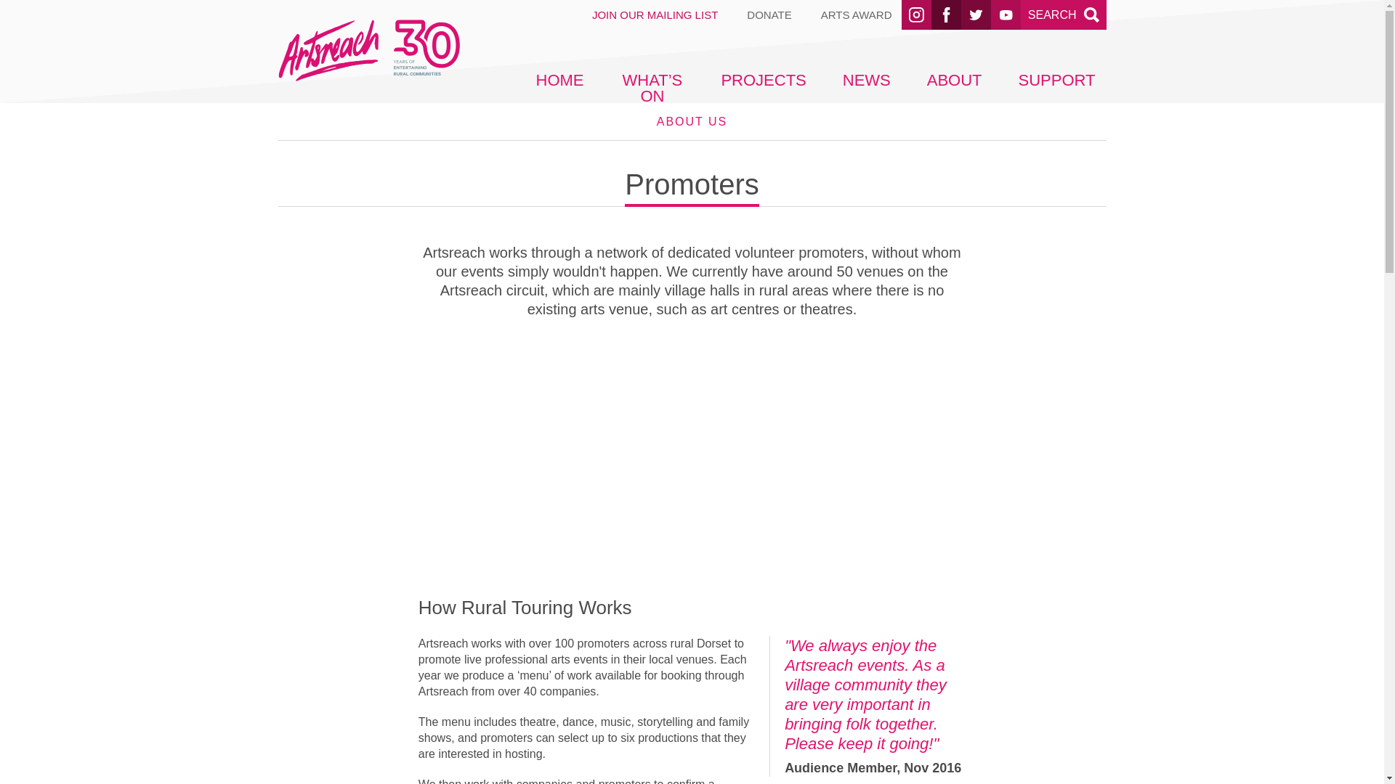  Describe the element at coordinates (916, 15) in the screenshot. I see `HOME` at that location.